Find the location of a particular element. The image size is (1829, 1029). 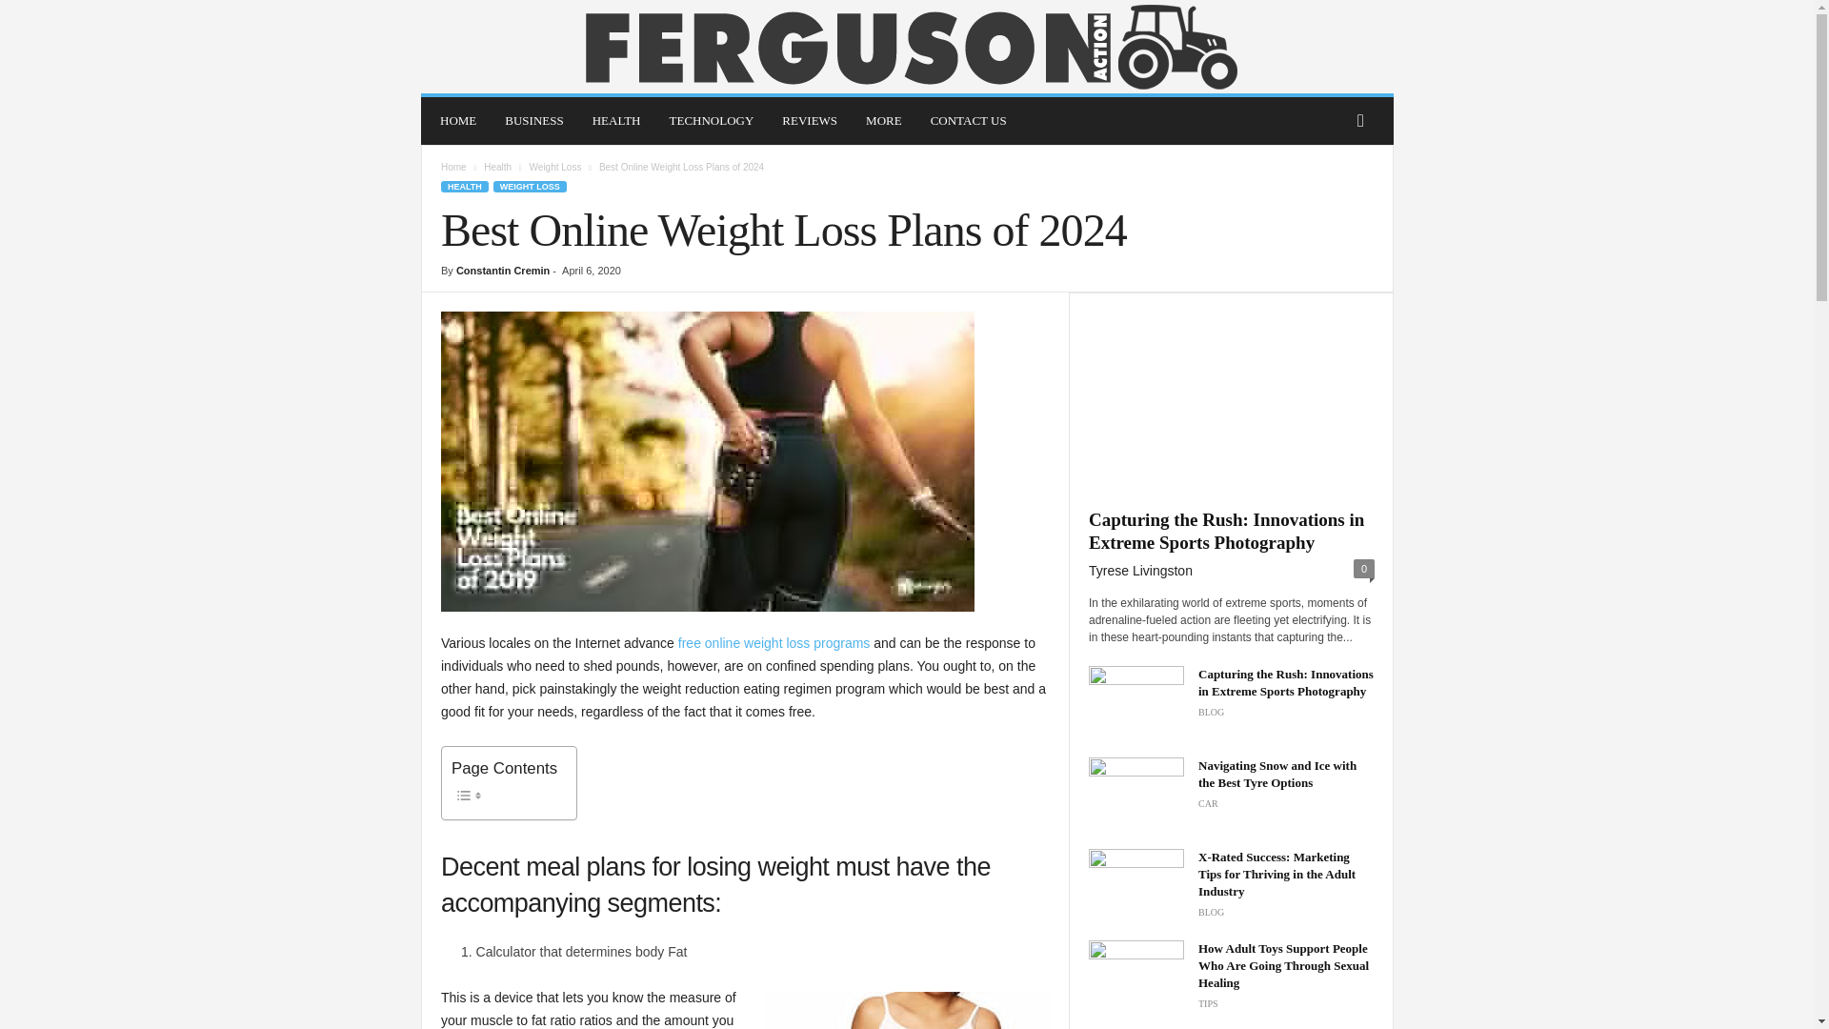

Ferguson Action 2024 is located at coordinates (907, 47).